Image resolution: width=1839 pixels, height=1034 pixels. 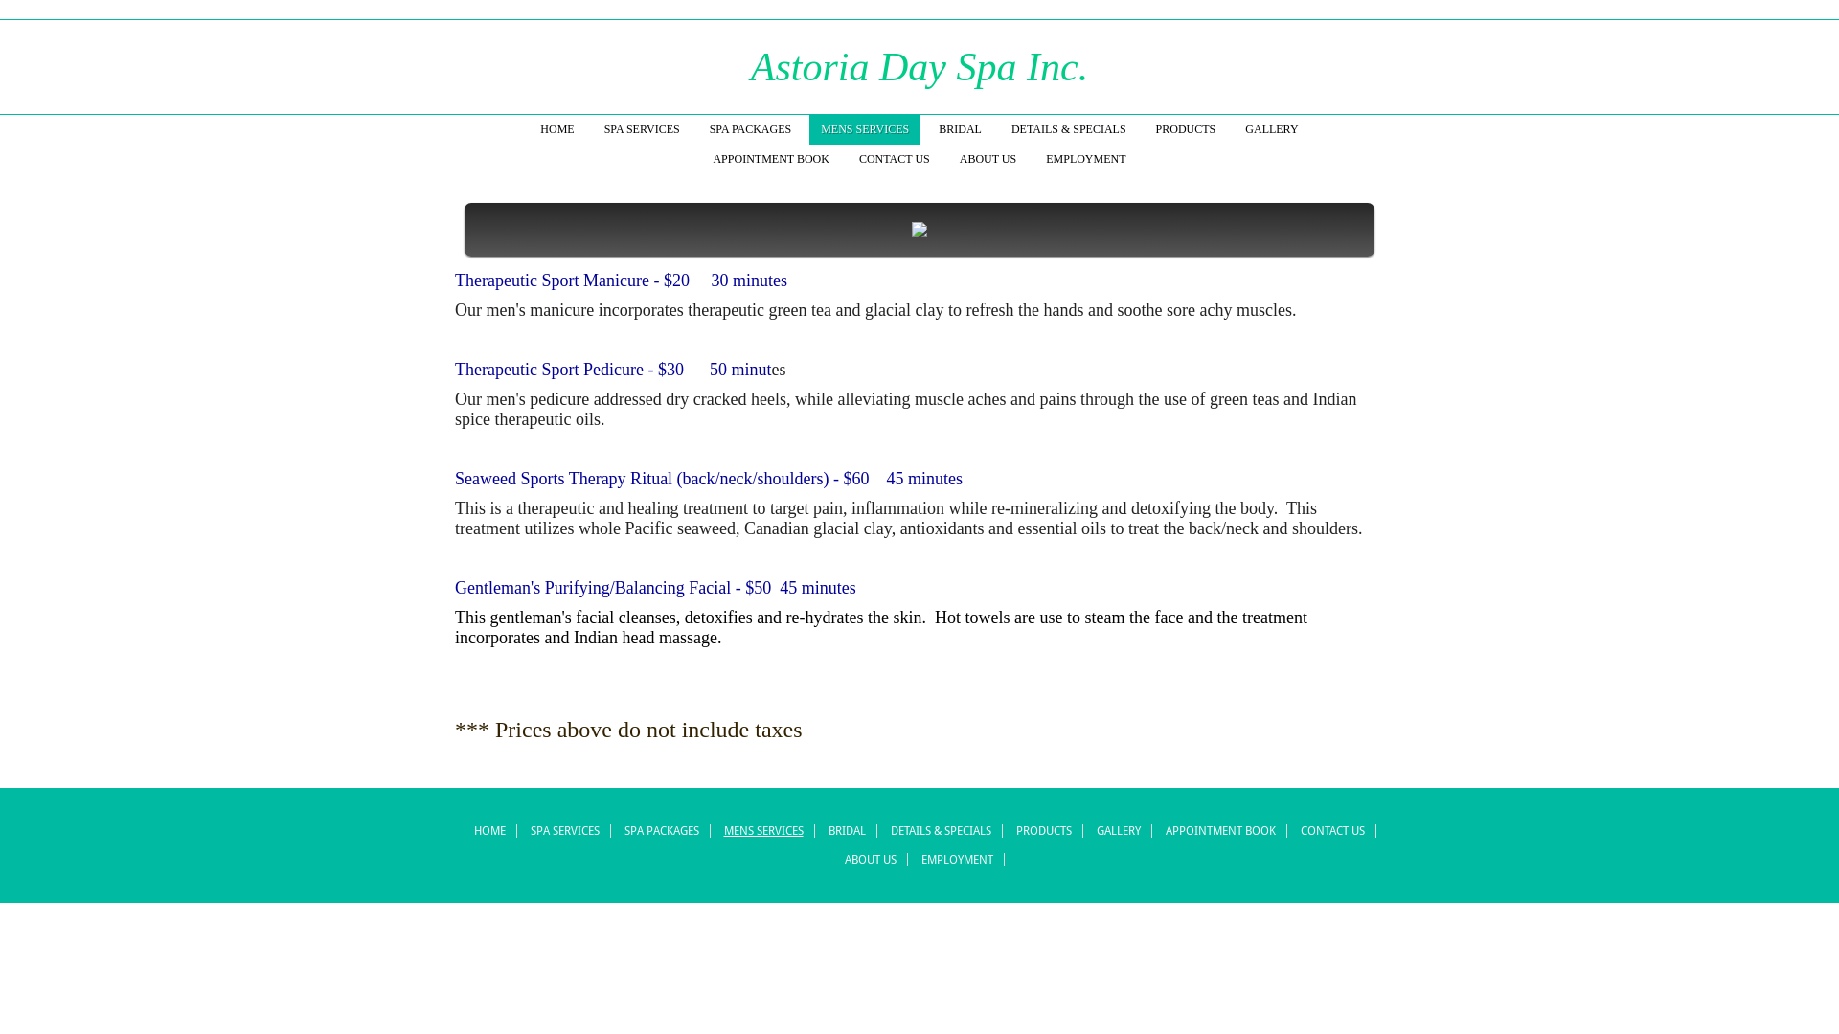 I want to click on APPOINTMENT BOOK, so click(x=1220, y=831).